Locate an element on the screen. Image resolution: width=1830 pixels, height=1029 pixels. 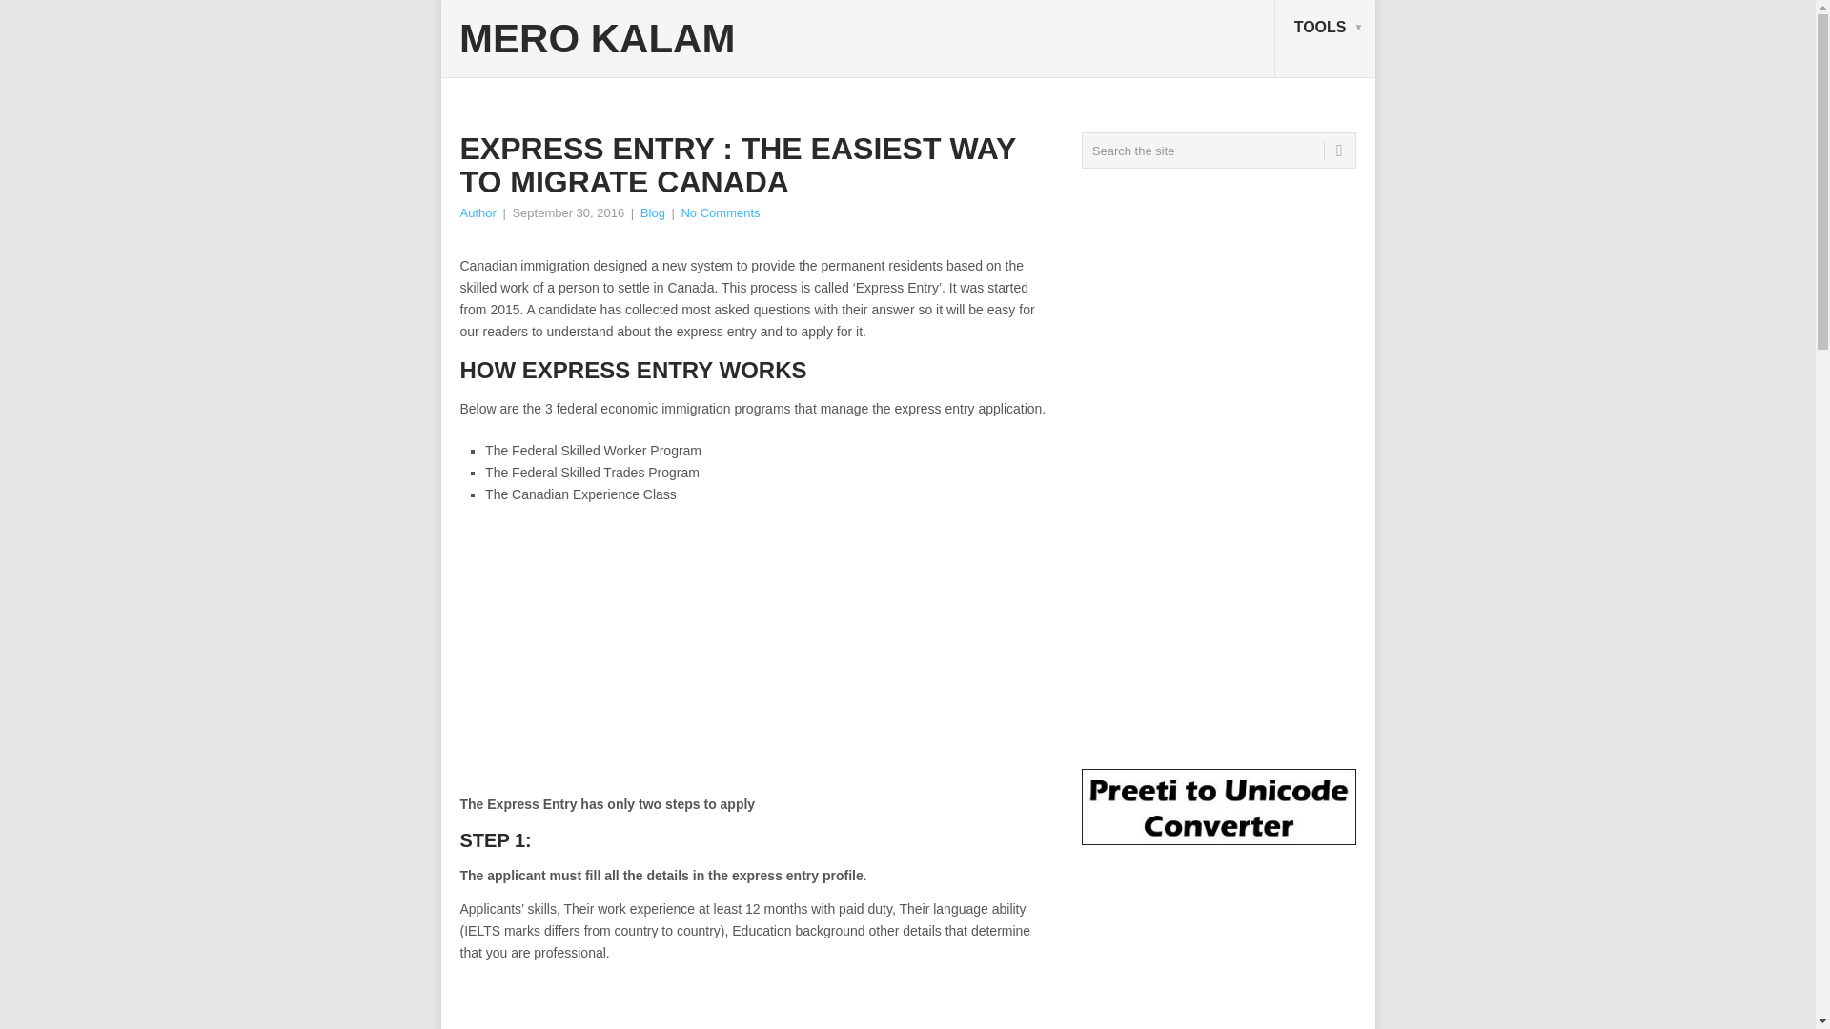
Posts by Author is located at coordinates (477, 213).